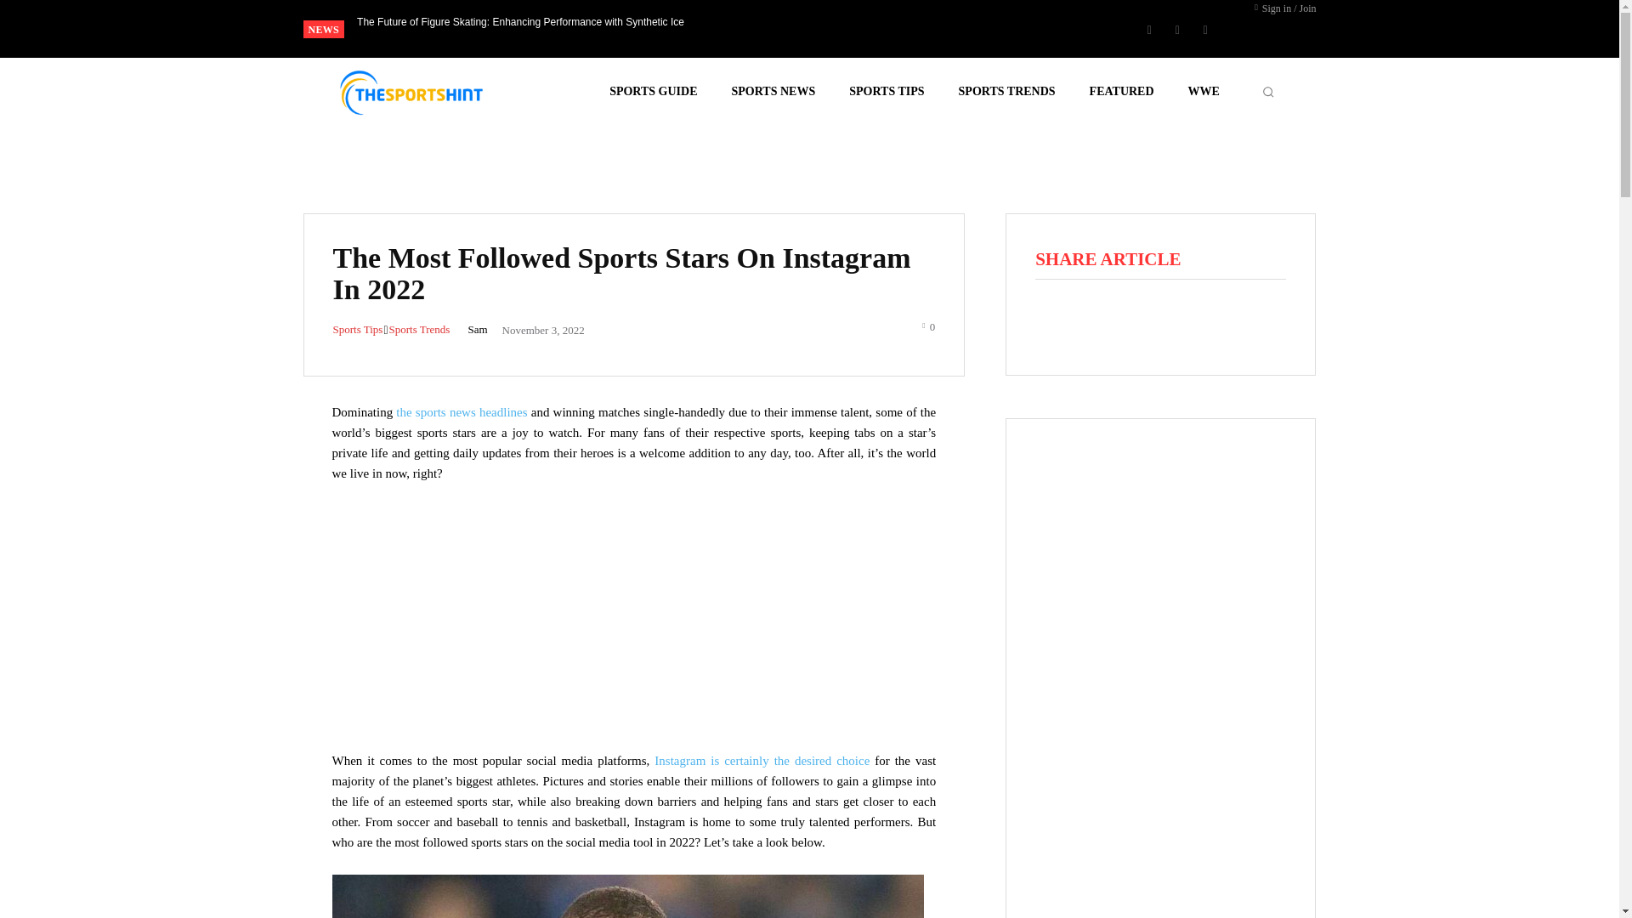 The width and height of the screenshot is (1632, 918). What do you see at coordinates (773, 92) in the screenshot?
I see `SPORTS NEWS` at bounding box center [773, 92].